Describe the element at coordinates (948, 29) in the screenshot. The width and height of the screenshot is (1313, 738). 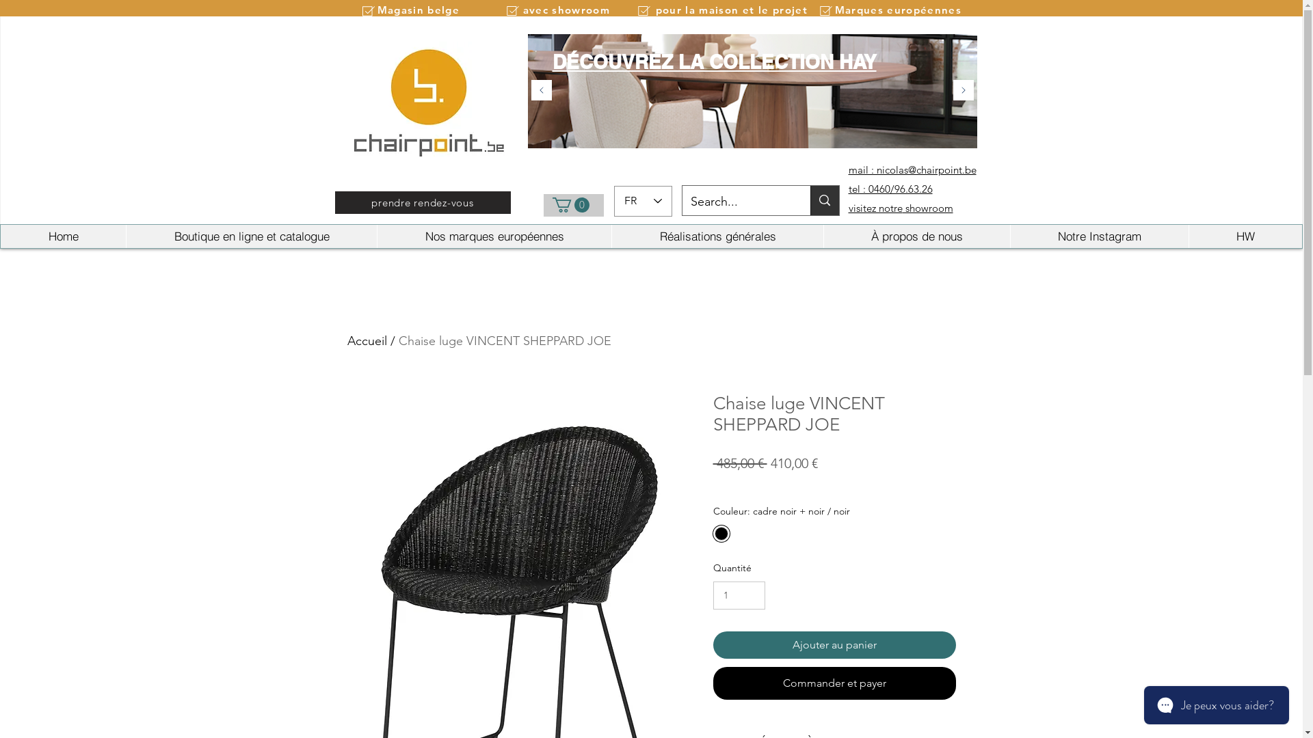
I see `Bouton J'aime Facebook` at that location.